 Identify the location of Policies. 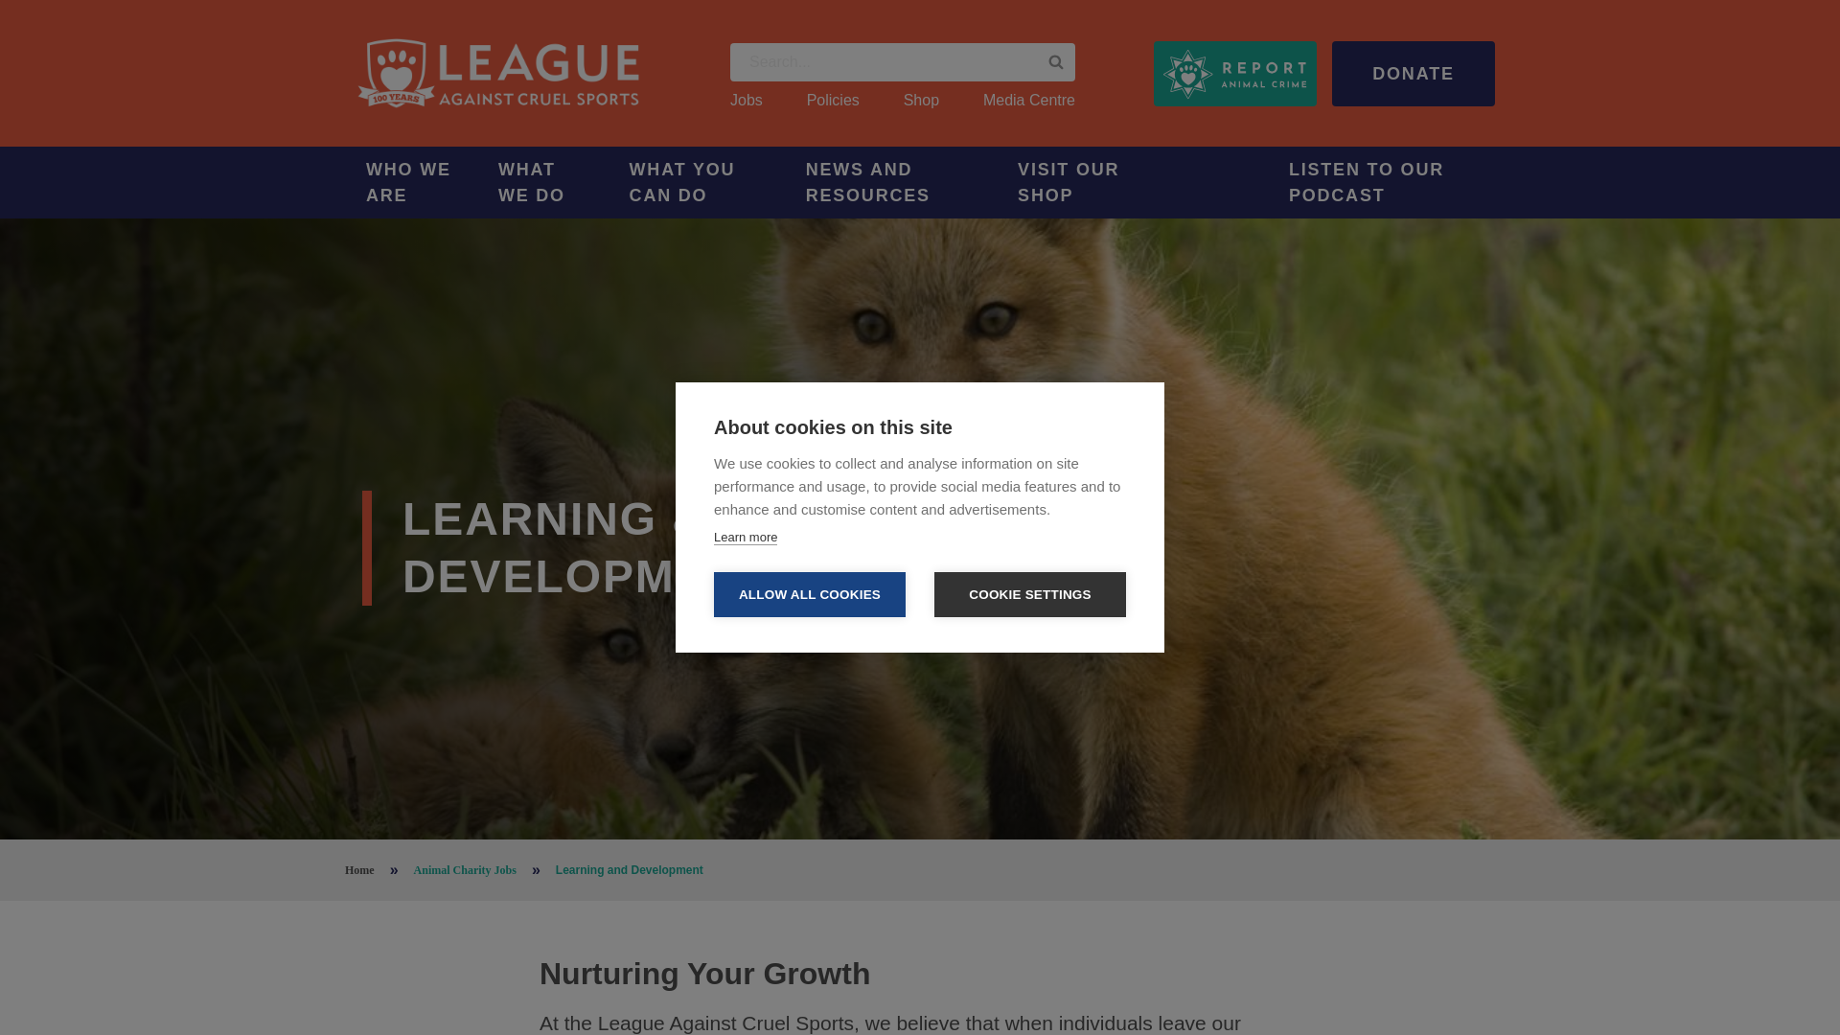
(833, 100).